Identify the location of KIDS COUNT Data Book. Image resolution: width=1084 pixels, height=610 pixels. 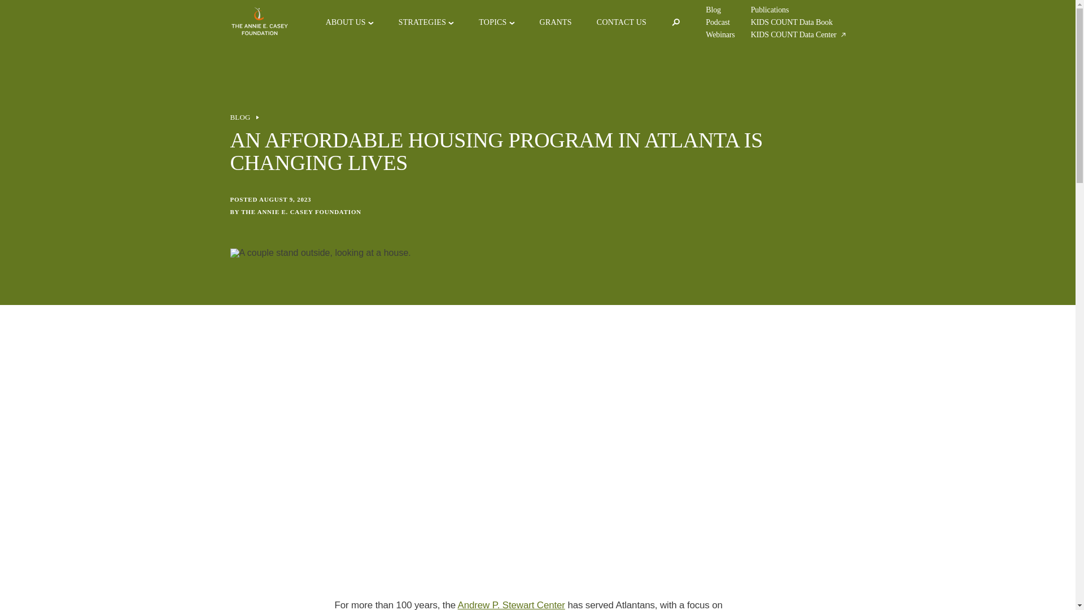
(792, 23).